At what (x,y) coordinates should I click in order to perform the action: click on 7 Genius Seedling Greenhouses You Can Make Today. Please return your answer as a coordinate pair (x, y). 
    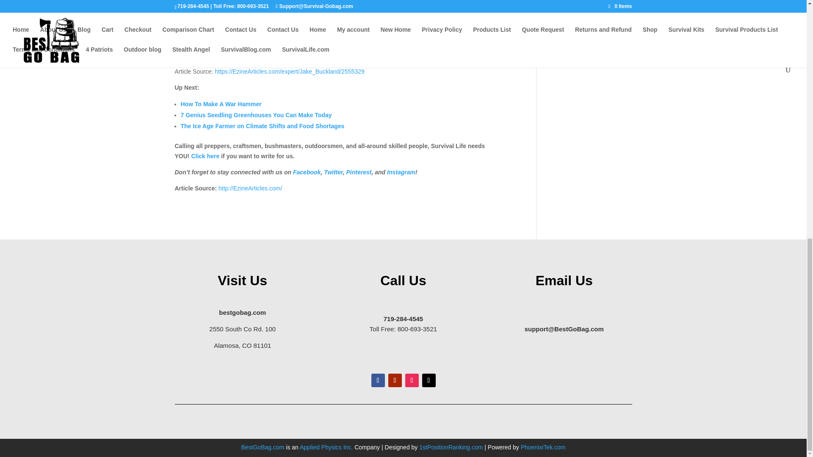
    Looking at the image, I should click on (256, 115).